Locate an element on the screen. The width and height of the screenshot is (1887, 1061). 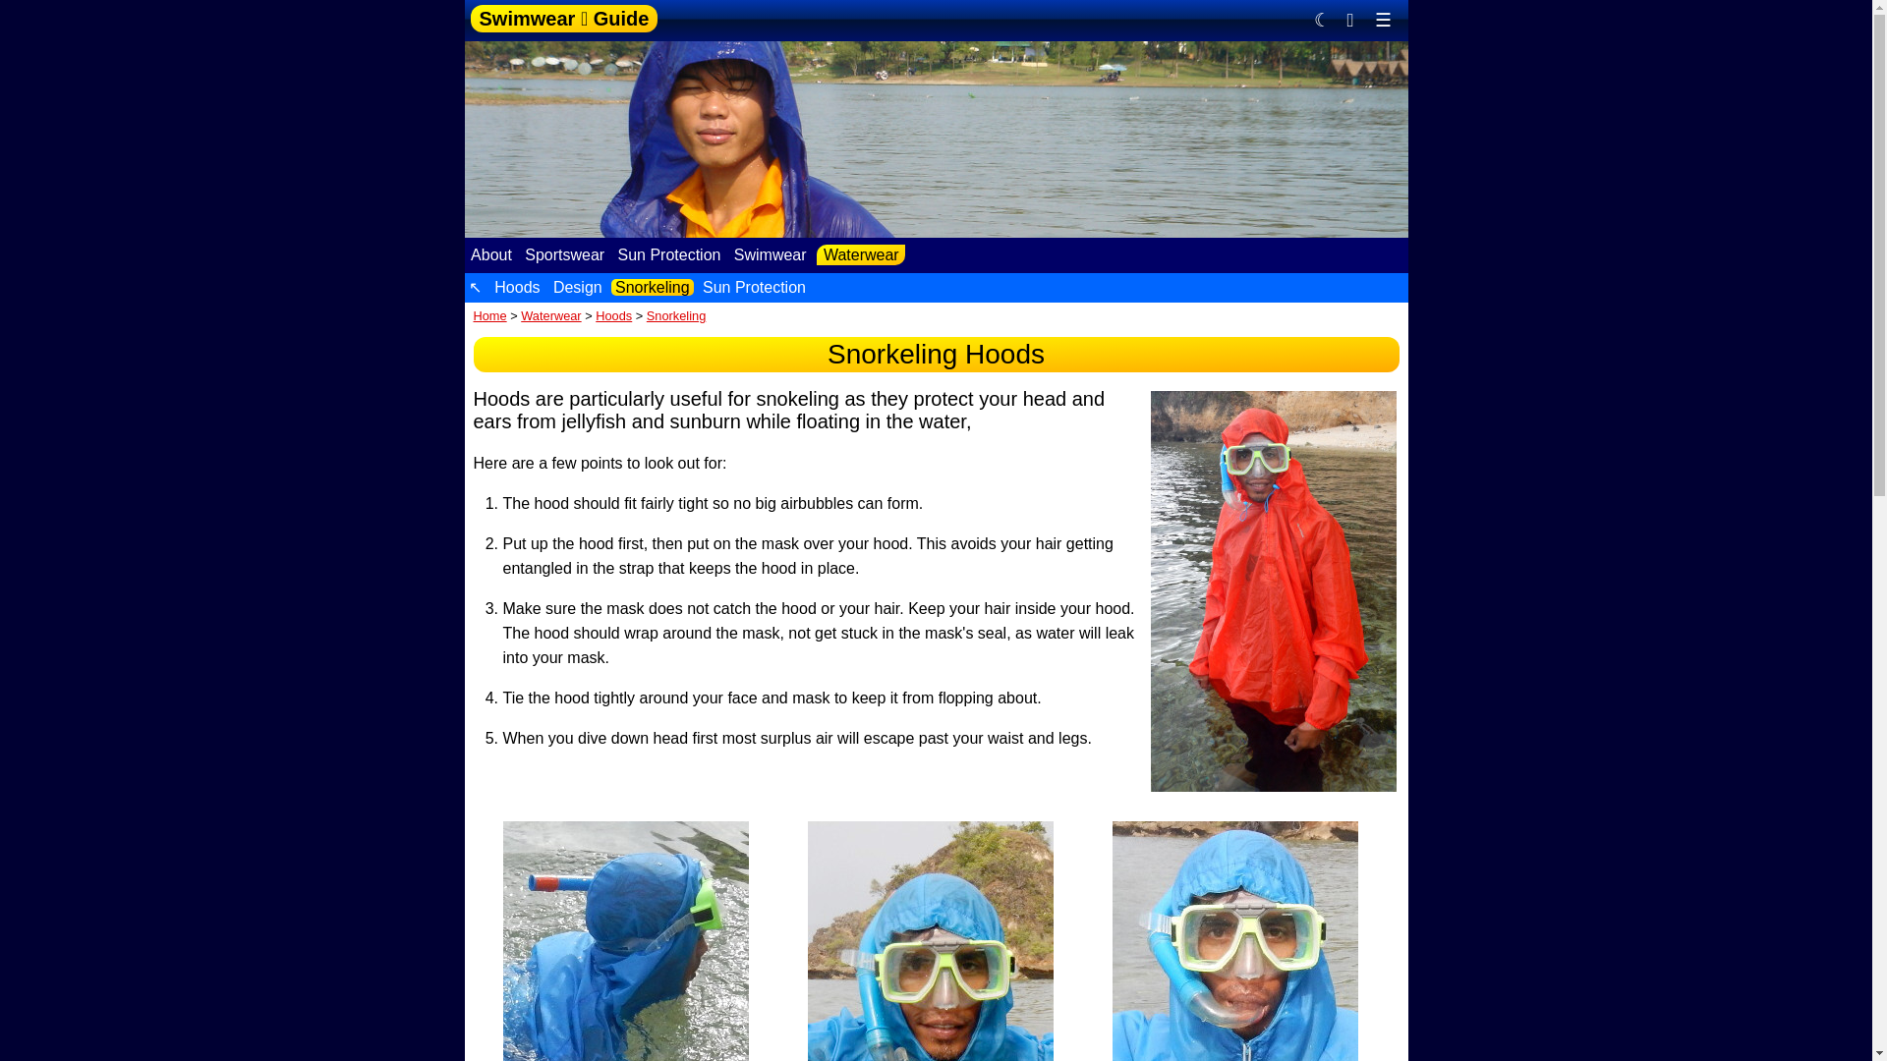
Hoods Index is located at coordinates (517, 287).